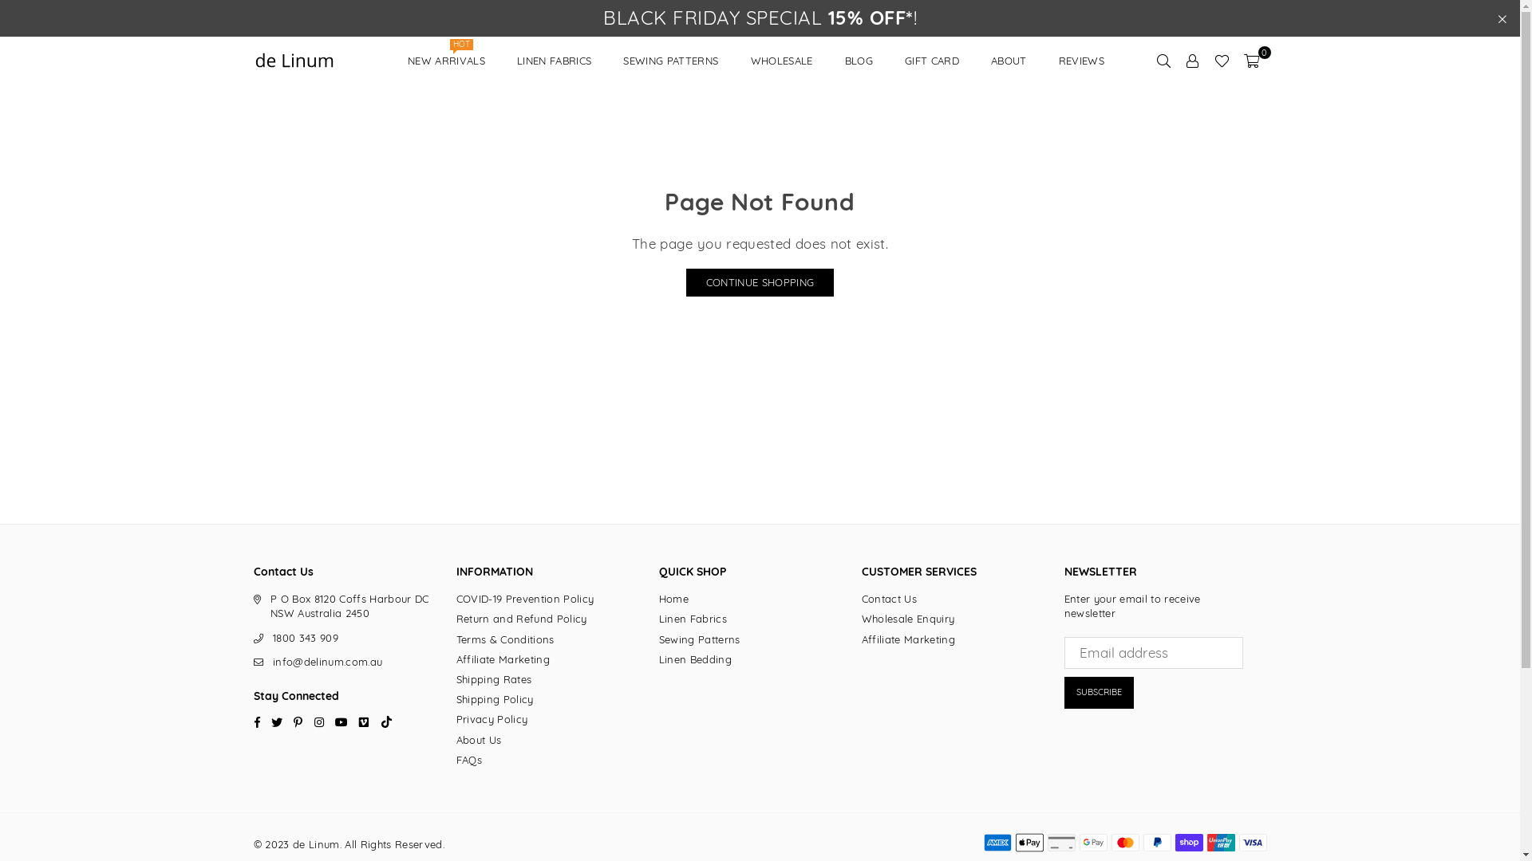 Image resolution: width=1532 pixels, height=861 pixels. Describe the element at coordinates (670, 61) in the screenshot. I see `SEWING PATTERNS` at that location.